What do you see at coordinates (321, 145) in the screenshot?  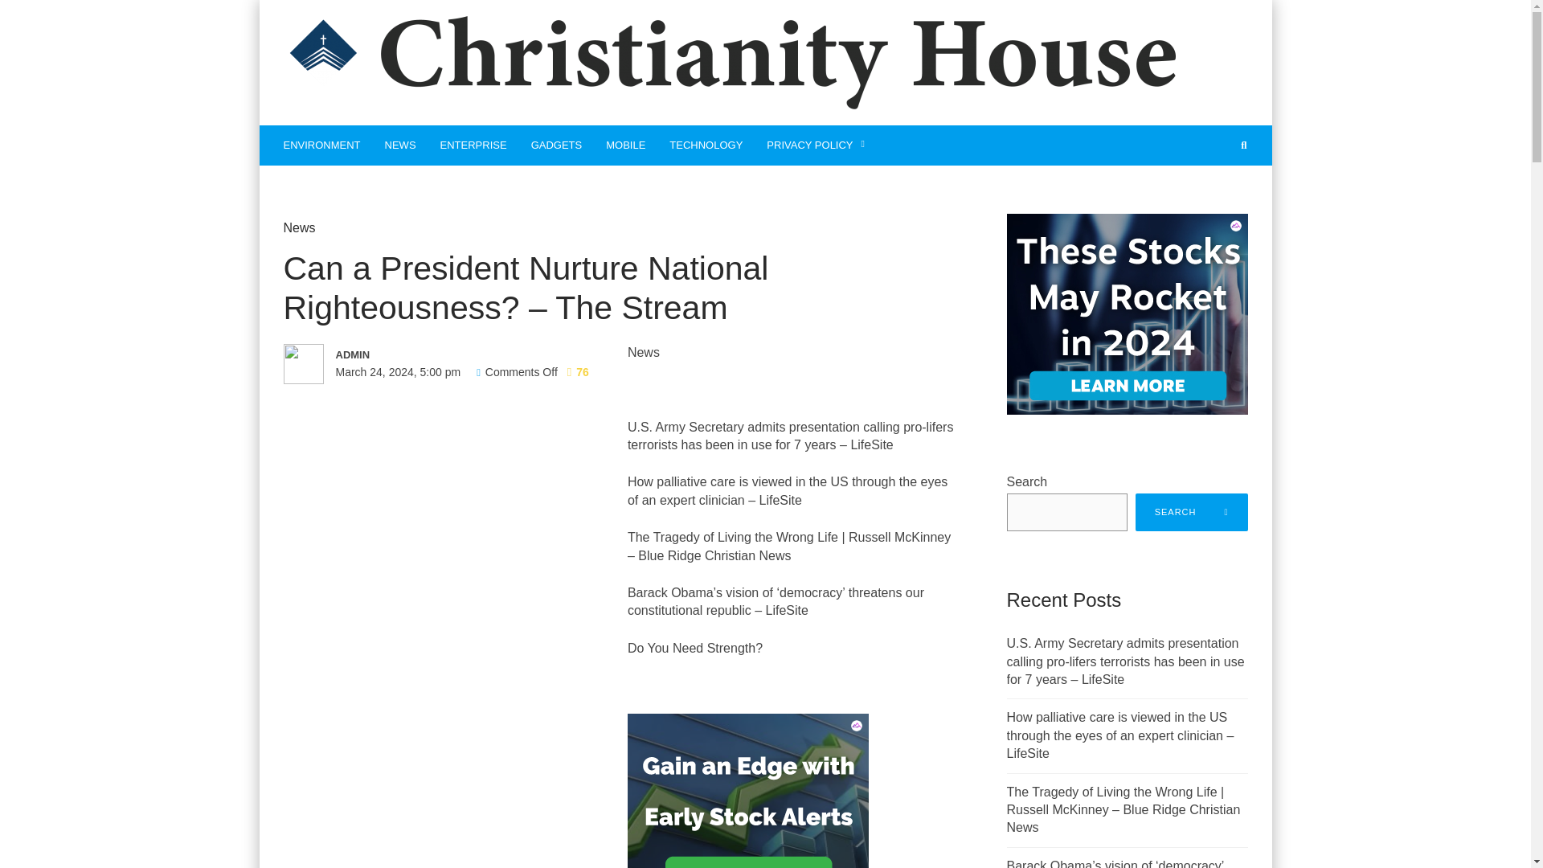 I see `ENVIRONMENT` at bounding box center [321, 145].